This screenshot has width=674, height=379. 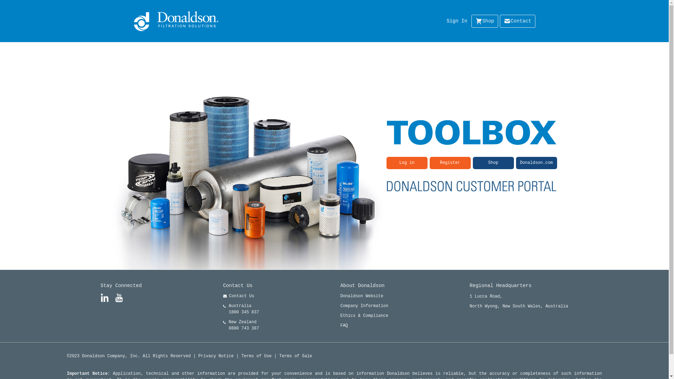 I want to click on Terms of Use, so click(x=256, y=356).